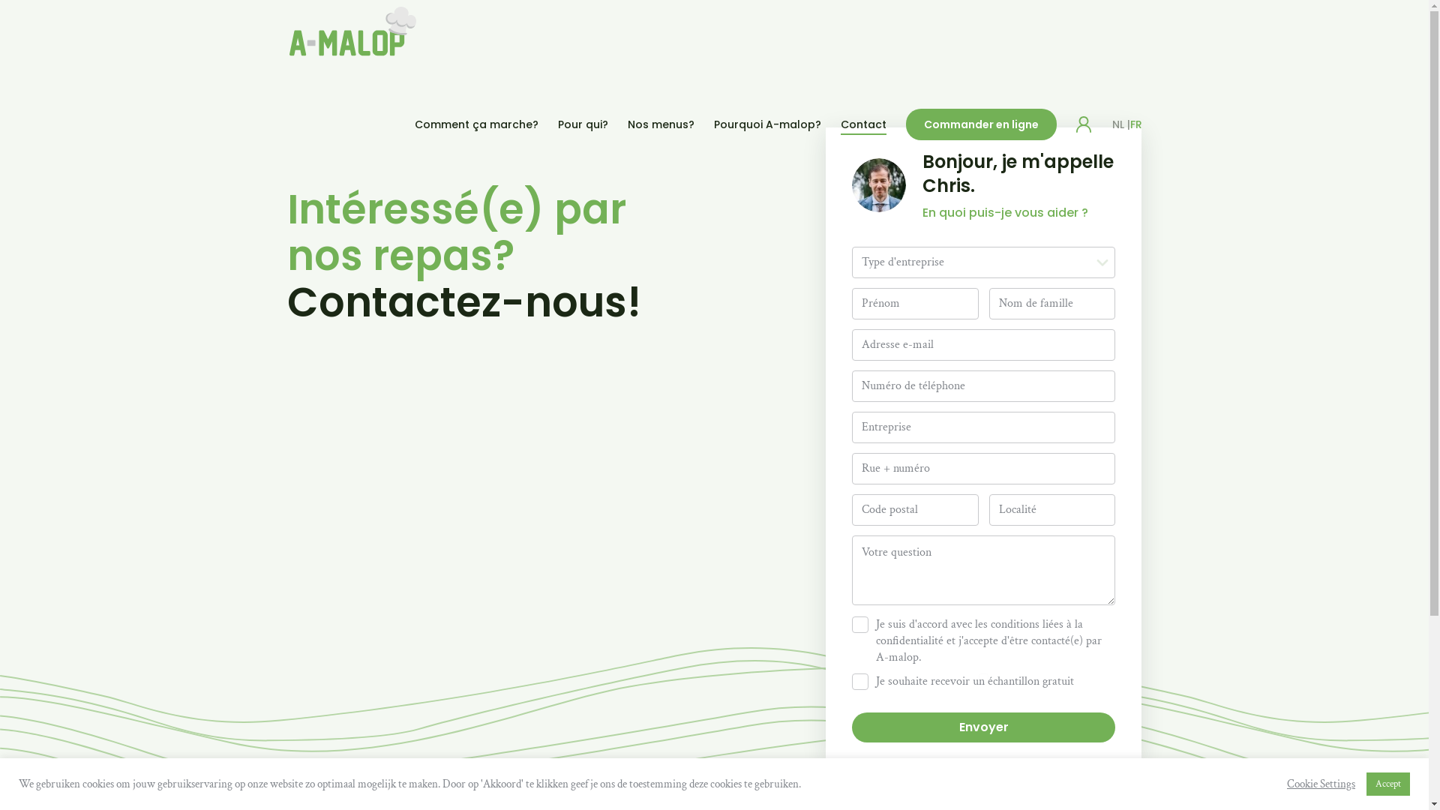 This screenshot has width=1440, height=810. I want to click on Accept, so click(1388, 784).